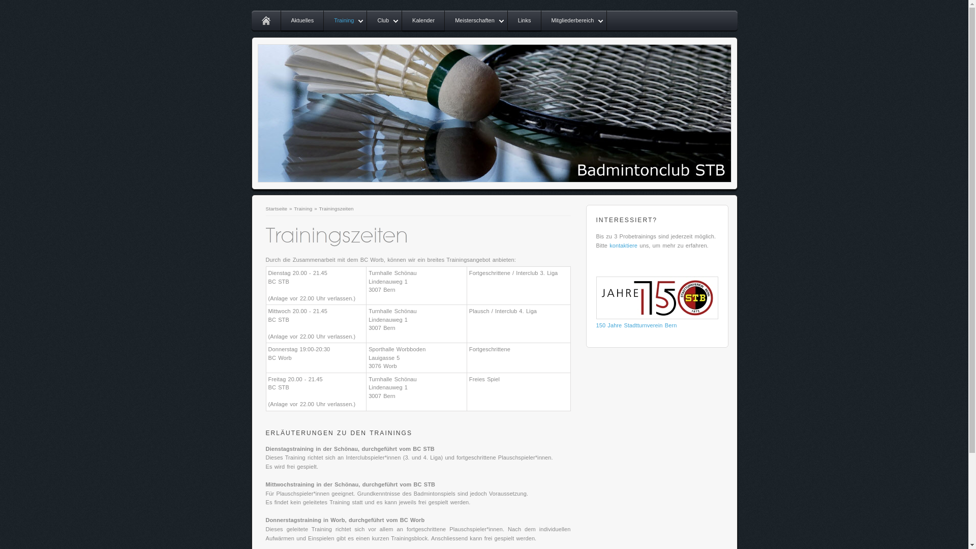 Image resolution: width=976 pixels, height=549 pixels. Describe the element at coordinates (303, 208) in the screenshot. I see `Training` at that location.